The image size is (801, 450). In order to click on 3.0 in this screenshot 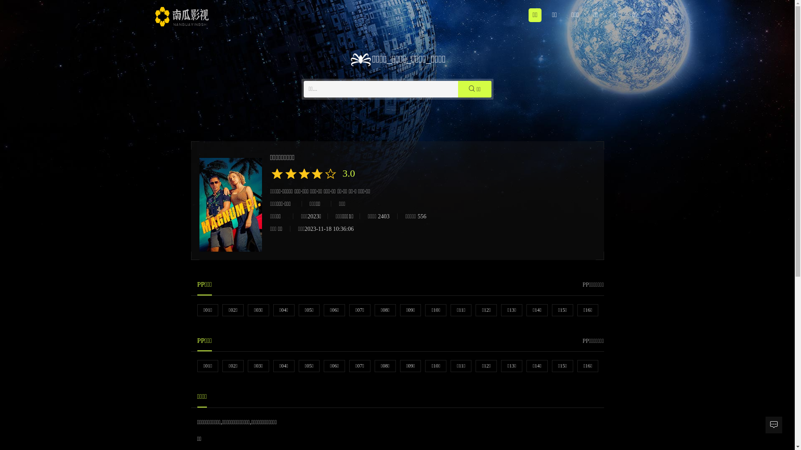, I will do `click(347, 175)`.